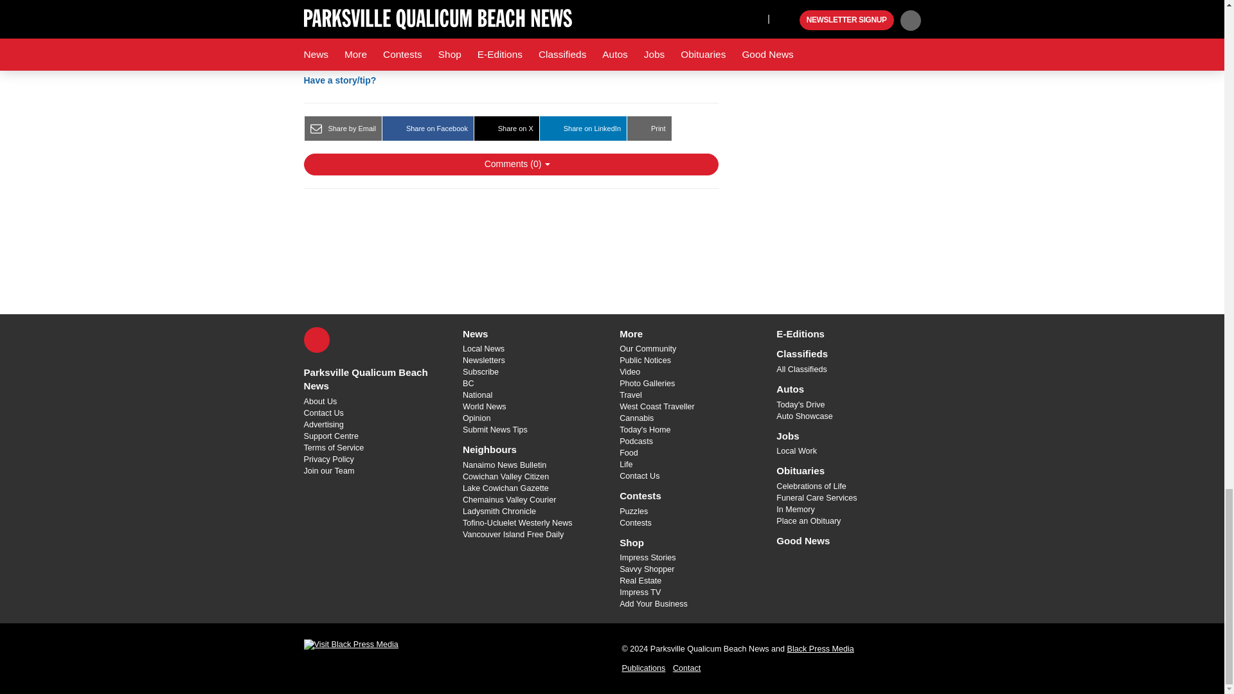 The image size is (1234, 694). I want to click on Show Comments, so click(510, 165).